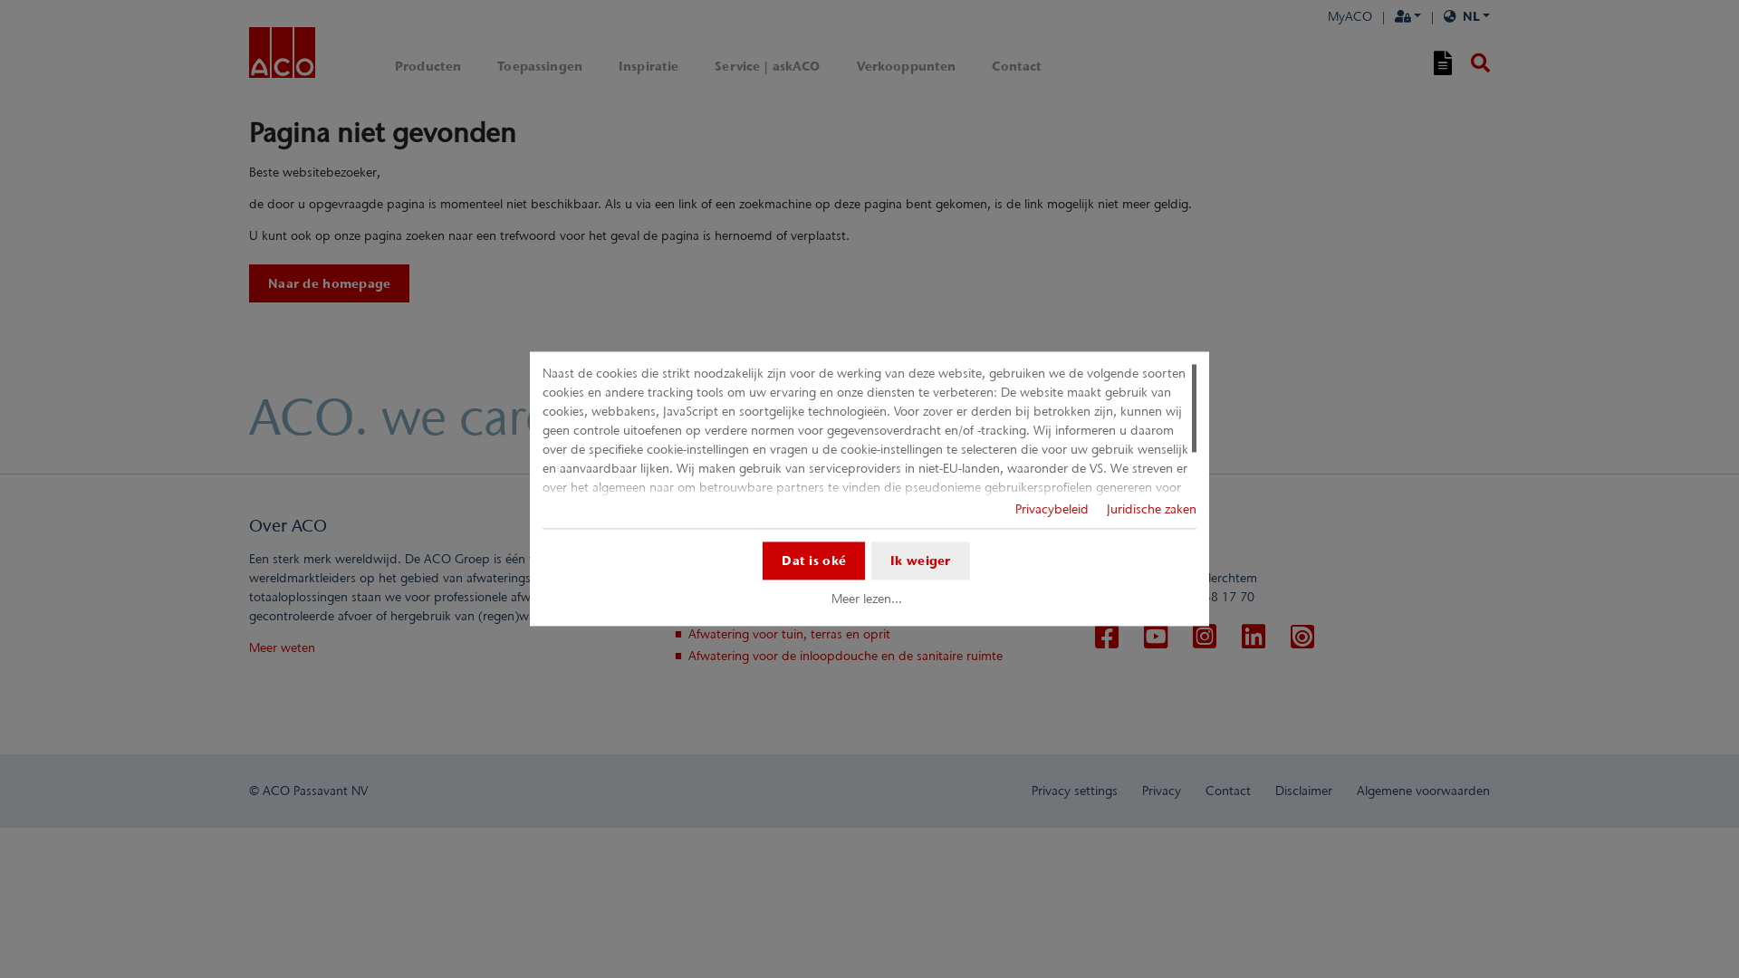 The width and height of the screenshot is (1739, 978). I want to click on Verkooppunten, so click(907, 67).